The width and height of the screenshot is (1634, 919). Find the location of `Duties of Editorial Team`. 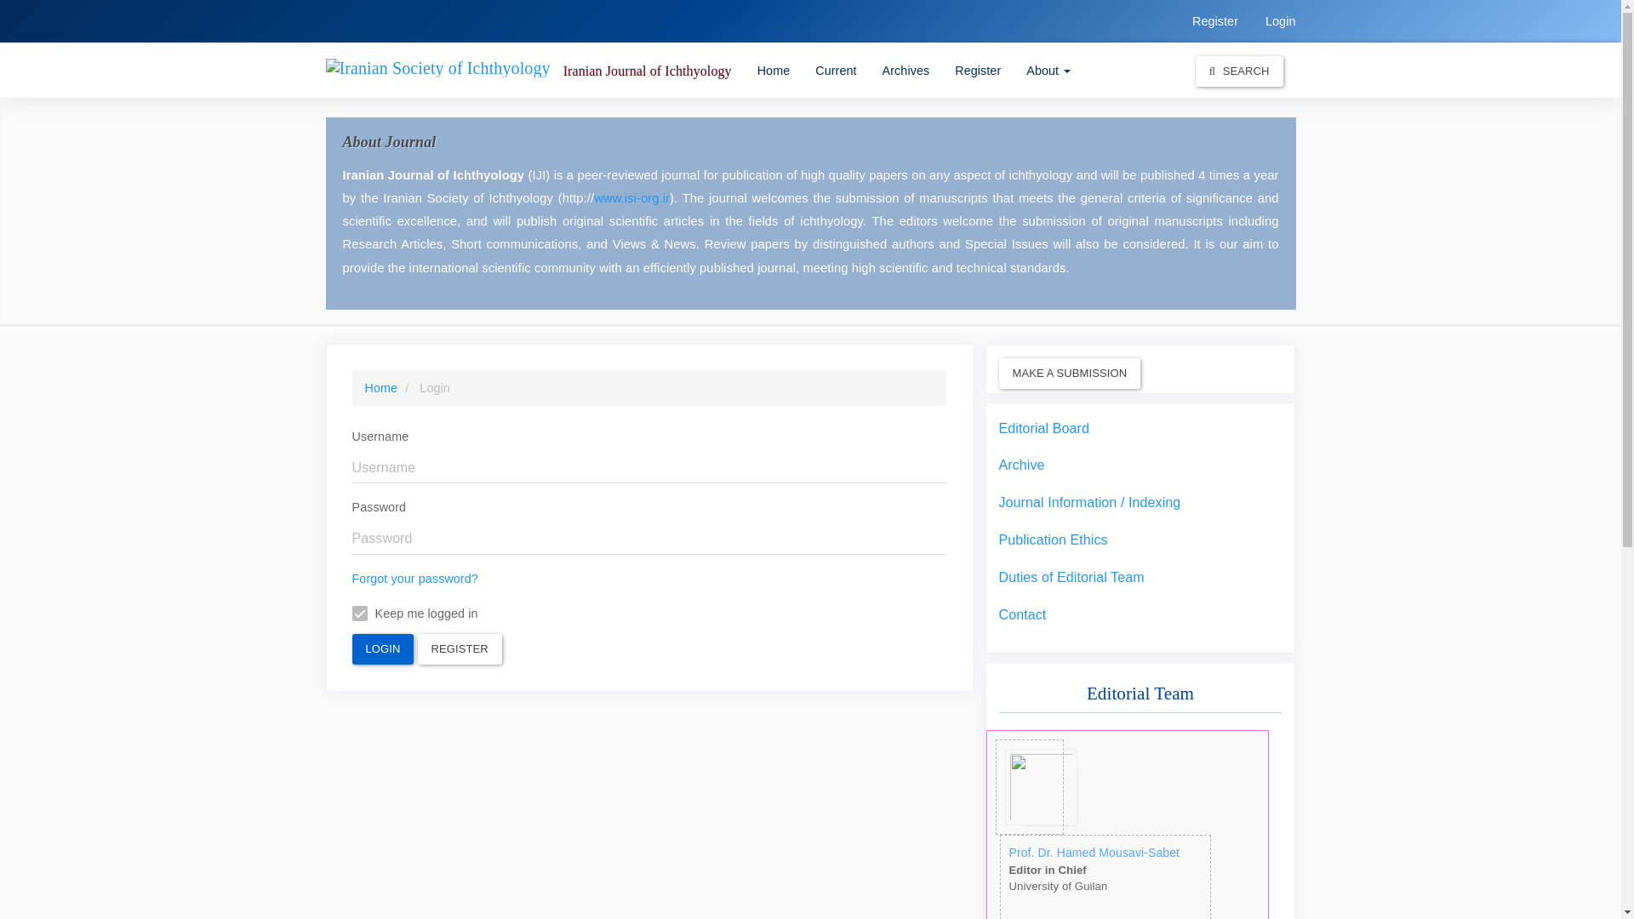

Duties of Editorial Team is located at coordinates (1071, 577).